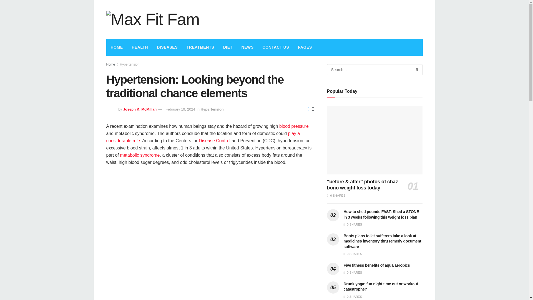  What do you see at coordinates (140, 47) in the screenshot?
I see `HEALTH` at bounding box center [140, 47].